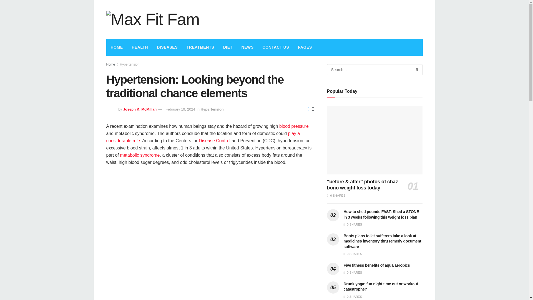  What do you see at coordinates (140, 47) in the screenshot?
I see `HEALTH` at bounding box center [140, 47].